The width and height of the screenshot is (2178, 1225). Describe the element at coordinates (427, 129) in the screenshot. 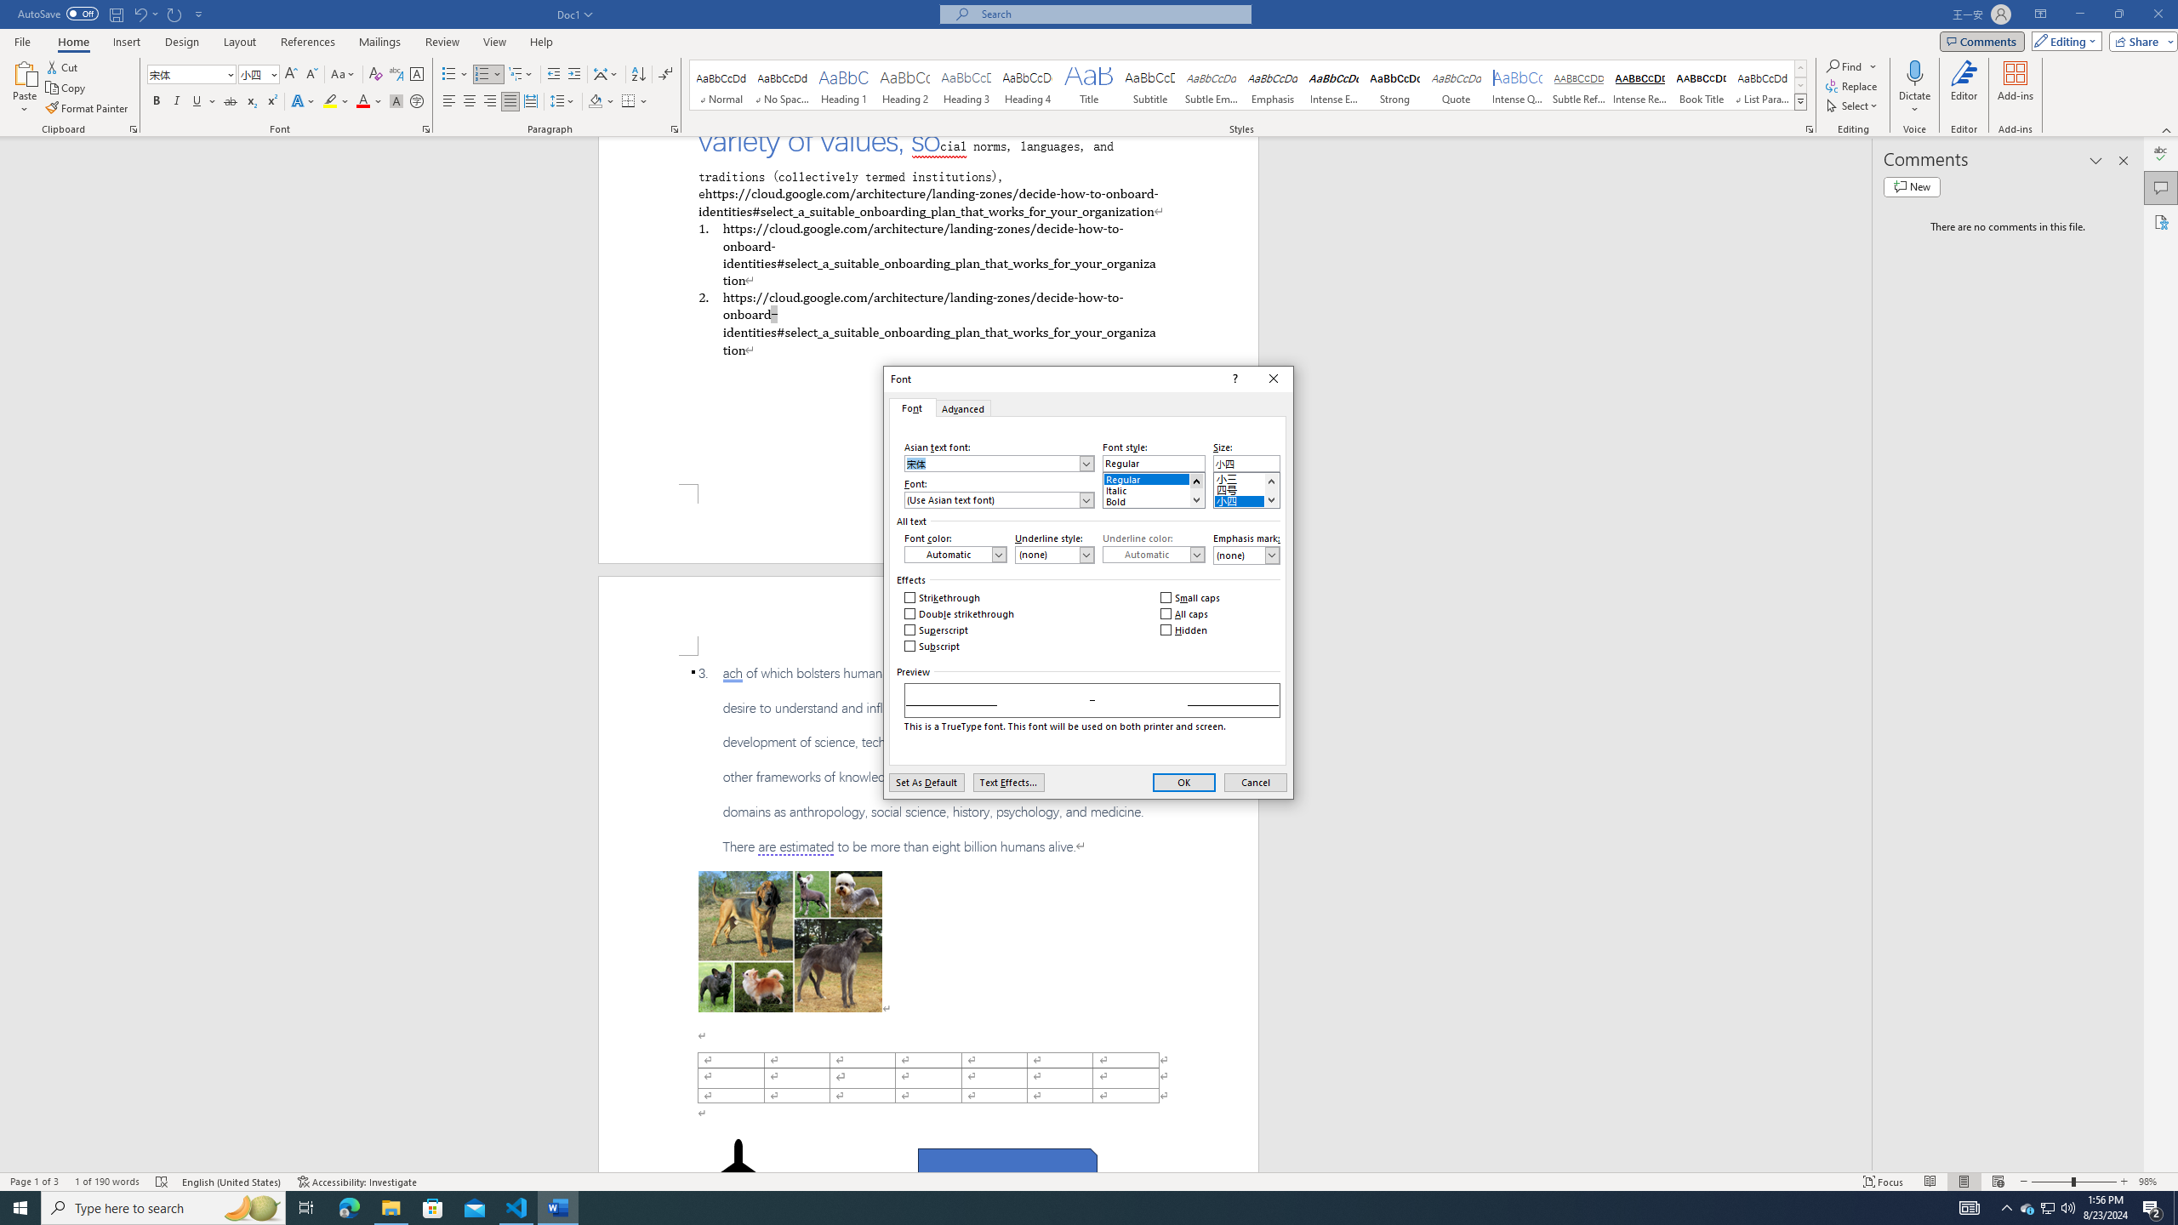

I see `Font...` at that location.